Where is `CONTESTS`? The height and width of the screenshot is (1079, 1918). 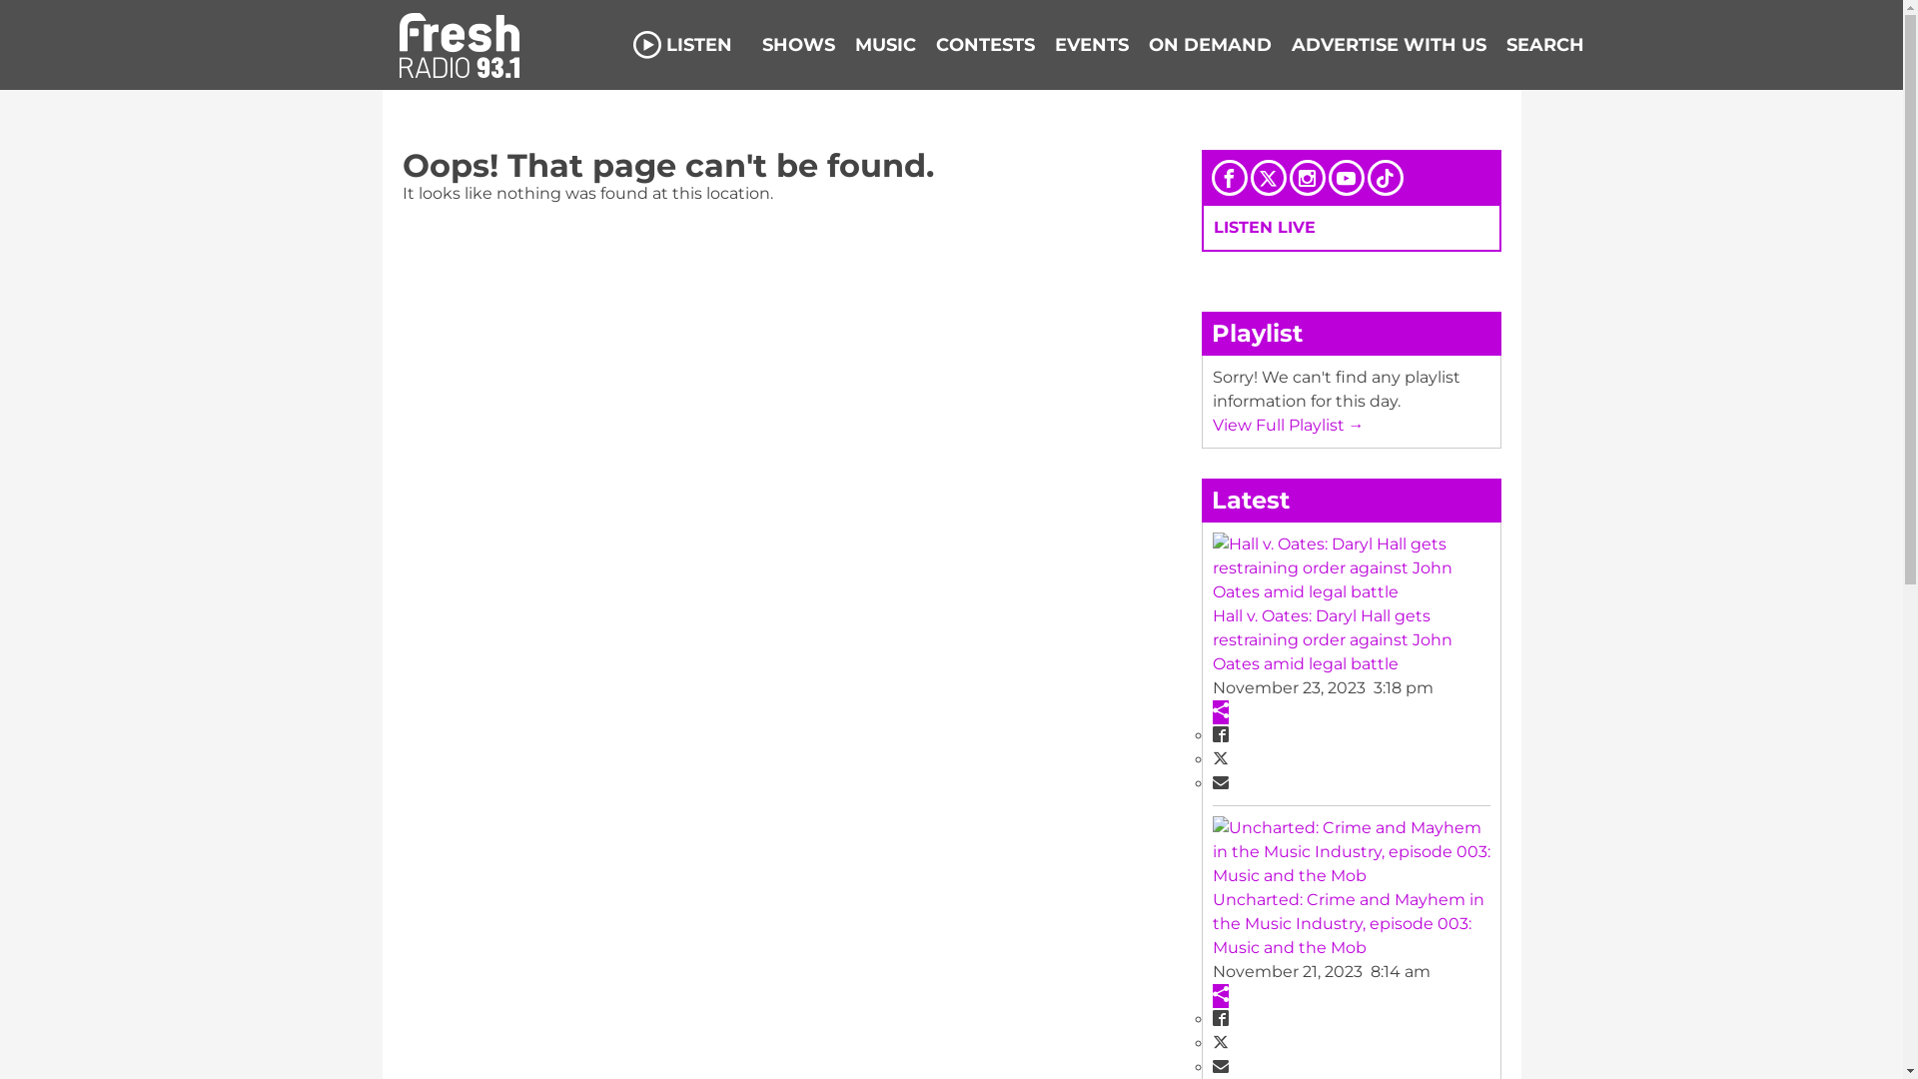
CONTESTS is located at coordinates (985, 45).